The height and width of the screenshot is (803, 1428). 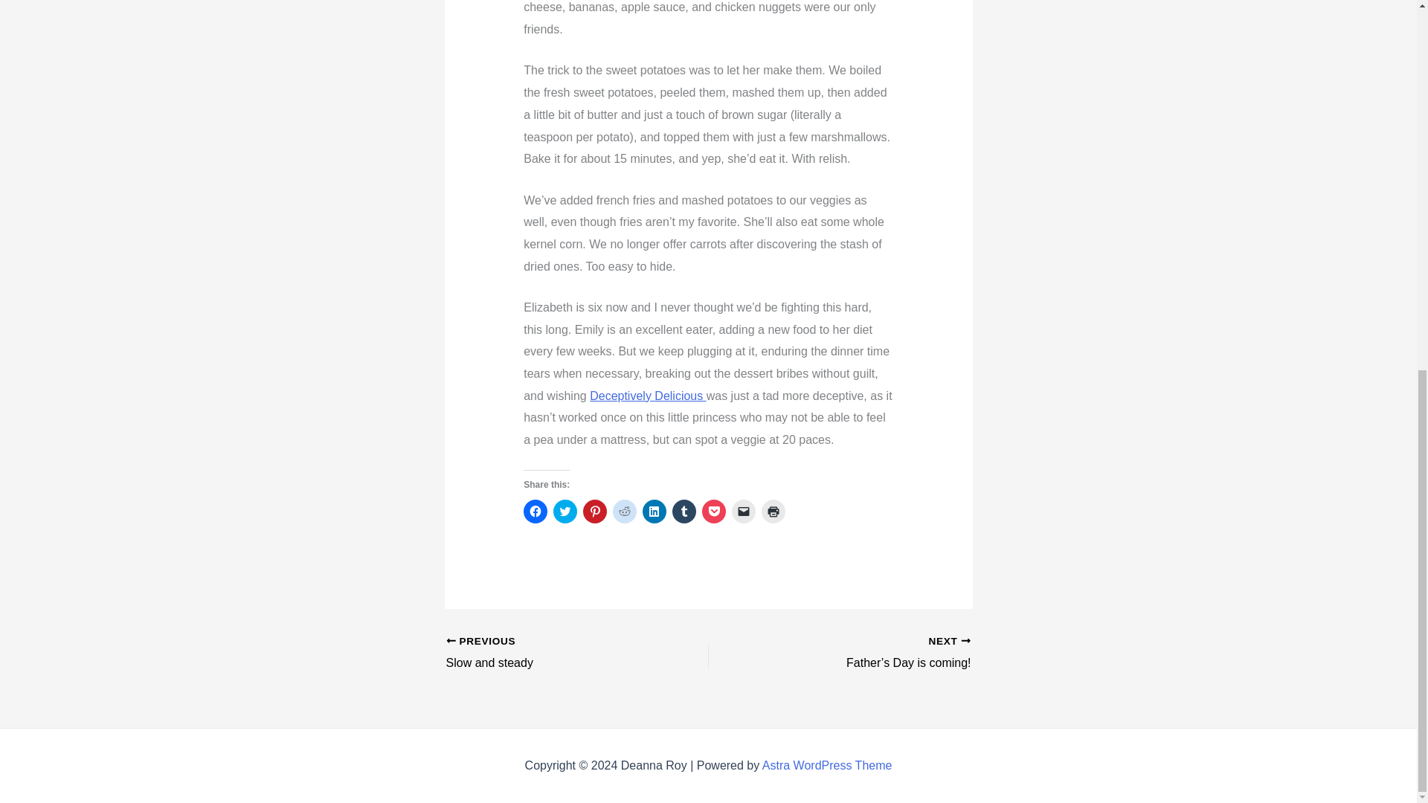 I want to click on Click to share on Pocket, so click(x=551, y=654).